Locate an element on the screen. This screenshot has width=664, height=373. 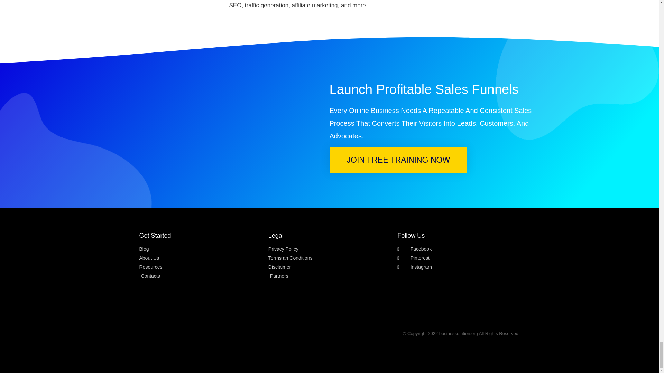
Terms an Conditions is located at coordinates (329, 258).